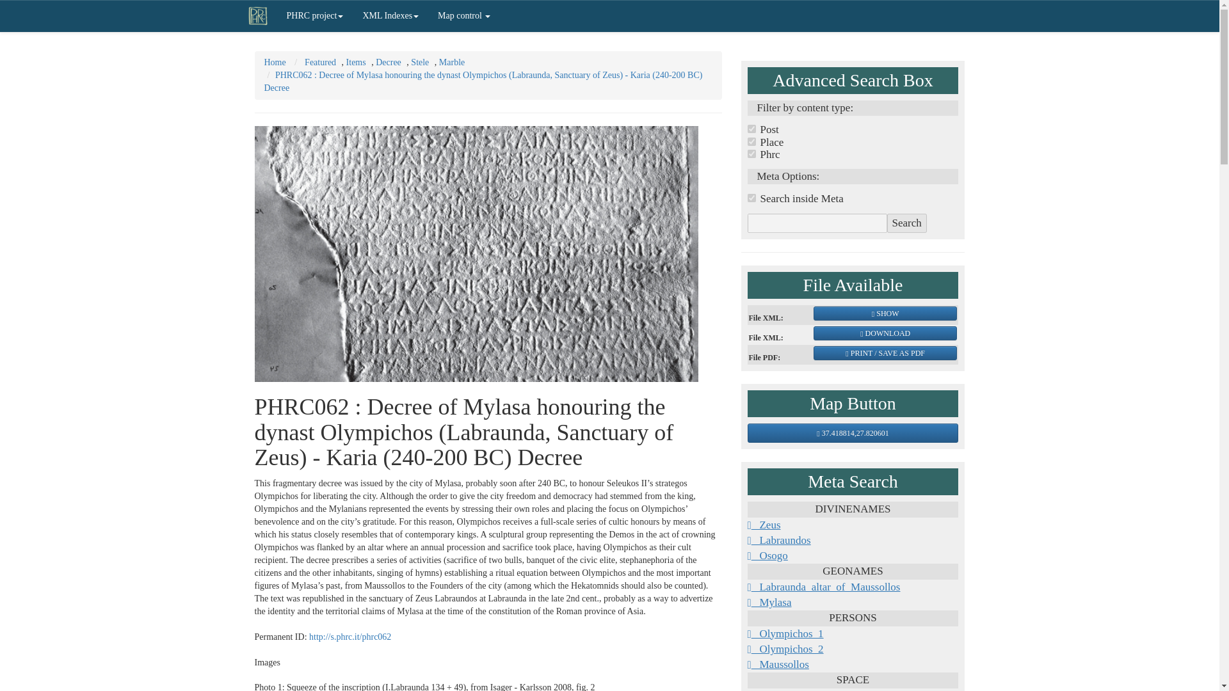  Describe the element at coordinates (853, 433) in the screenshot. I see `37.418814,27.820601` at that location.